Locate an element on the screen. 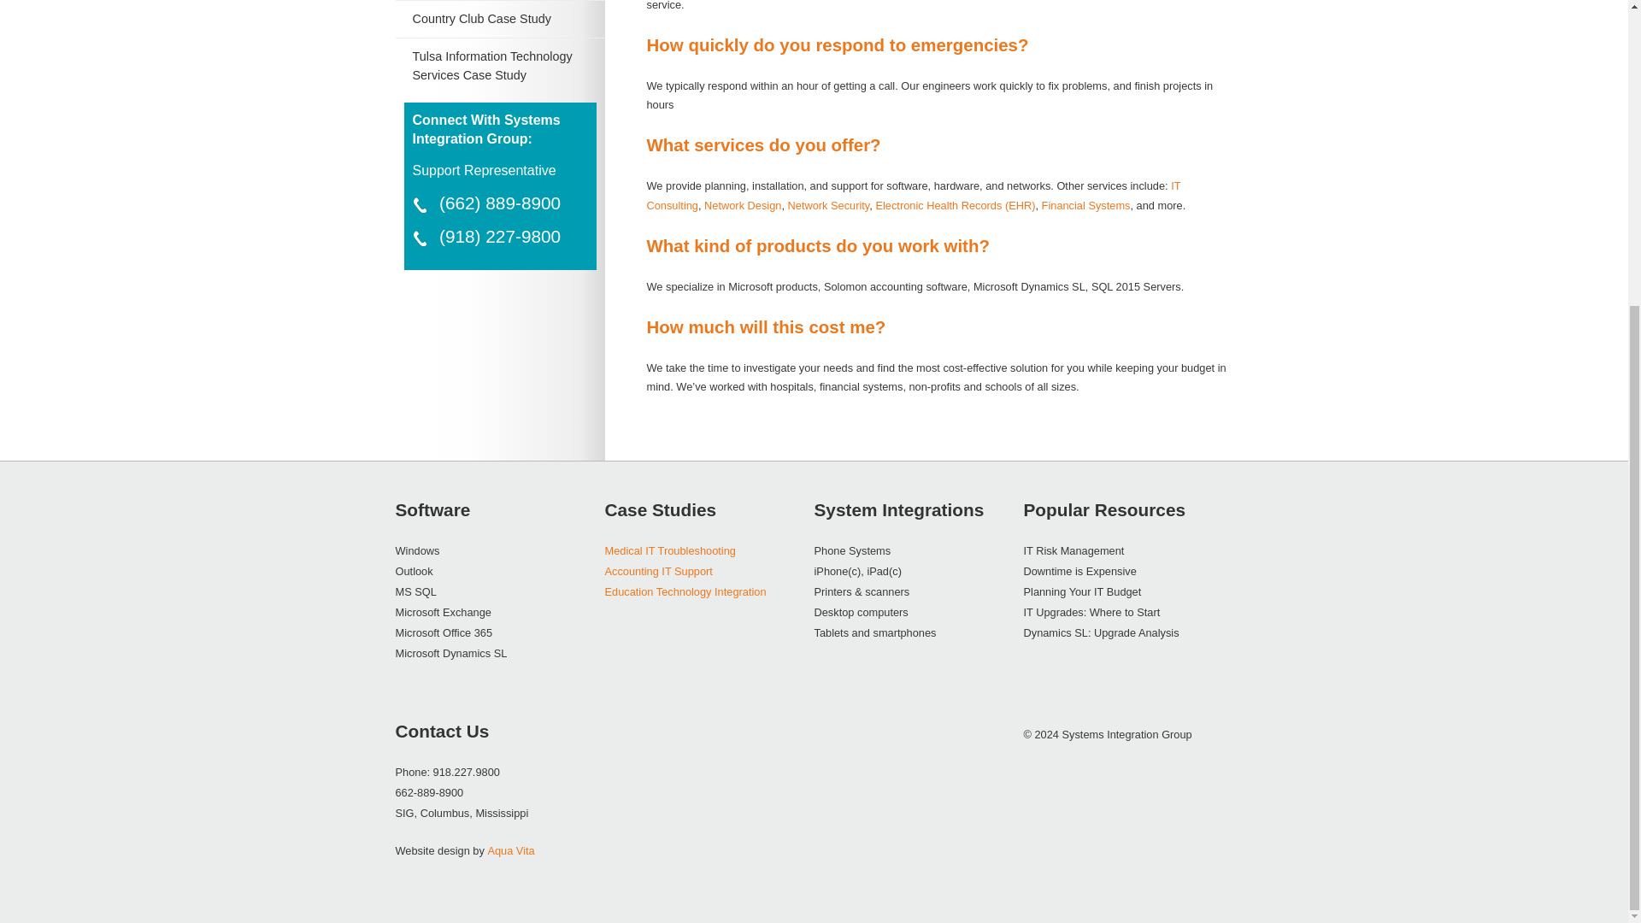 The width and height of the screenshot is (1641, 923). Network Design is located at coordinates (742, 205).